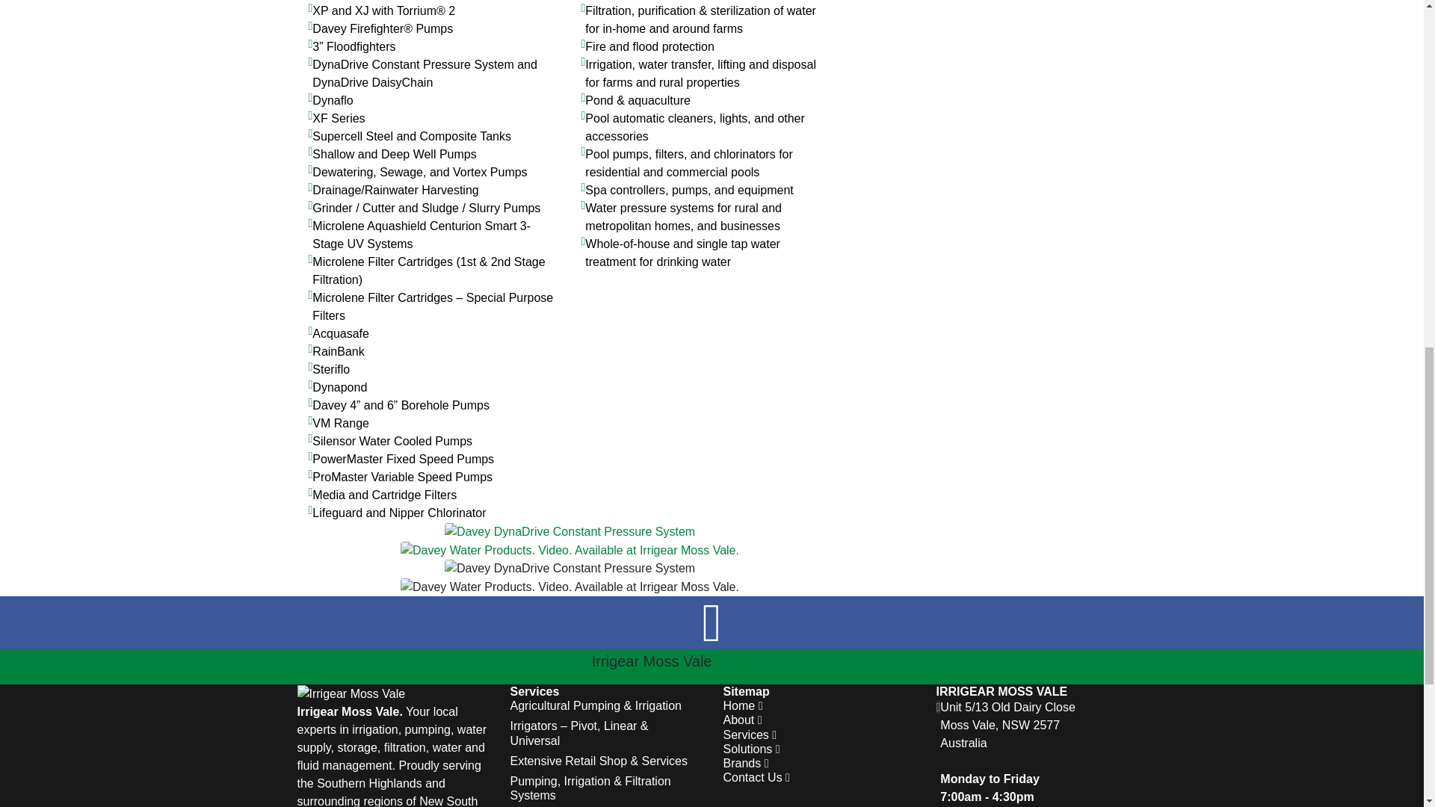 This screenshot has height=807, width=1435. I want to click on Services, so click(750, 735).